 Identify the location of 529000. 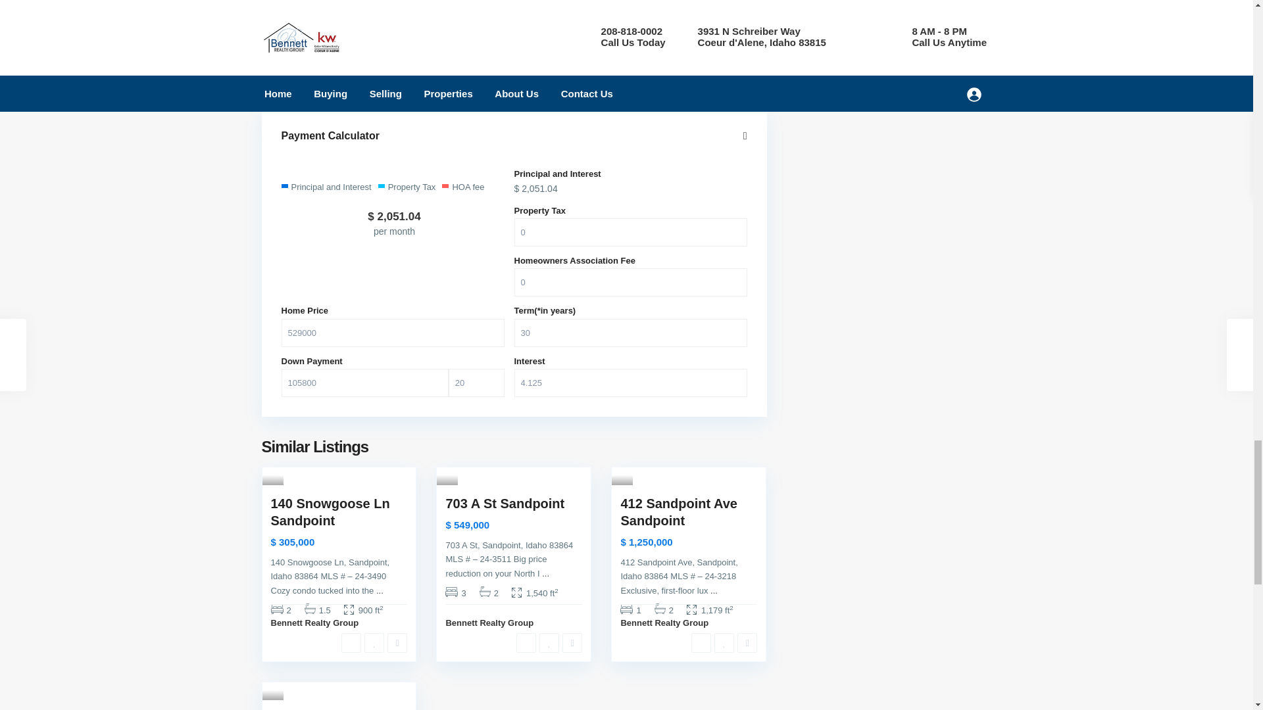
(393, 333).